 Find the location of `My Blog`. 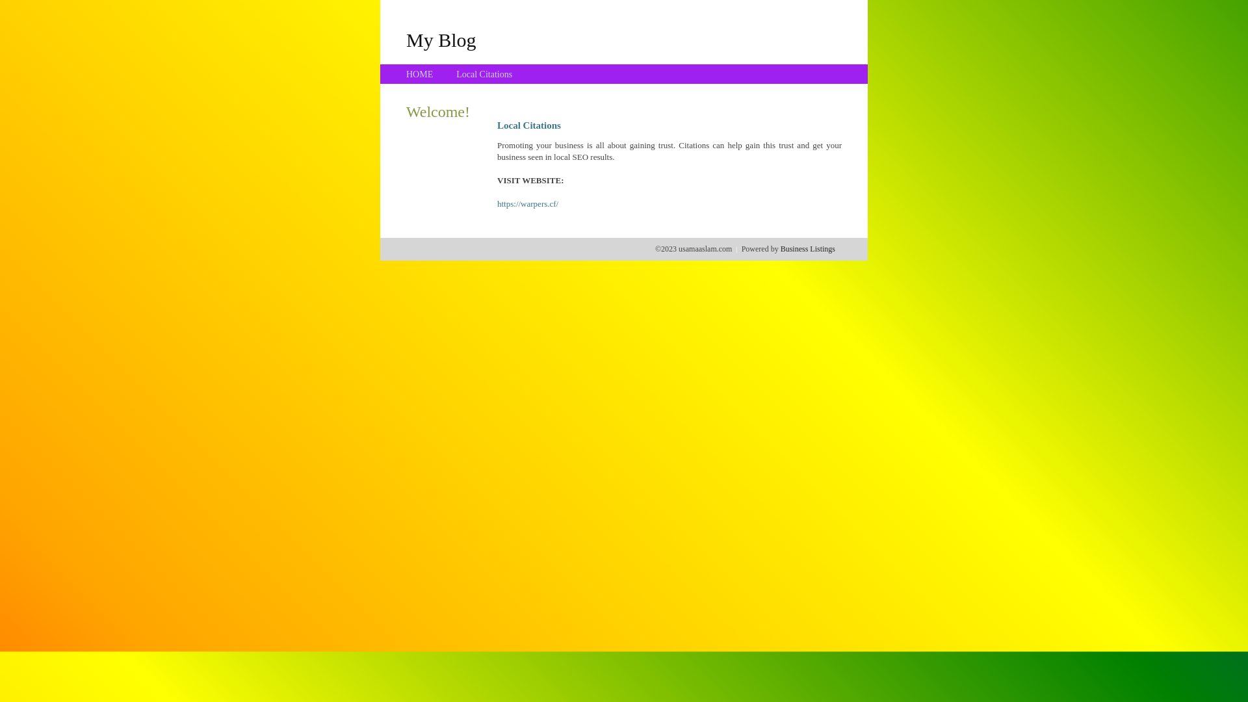

My Blog is located at coordinates (441, 40).